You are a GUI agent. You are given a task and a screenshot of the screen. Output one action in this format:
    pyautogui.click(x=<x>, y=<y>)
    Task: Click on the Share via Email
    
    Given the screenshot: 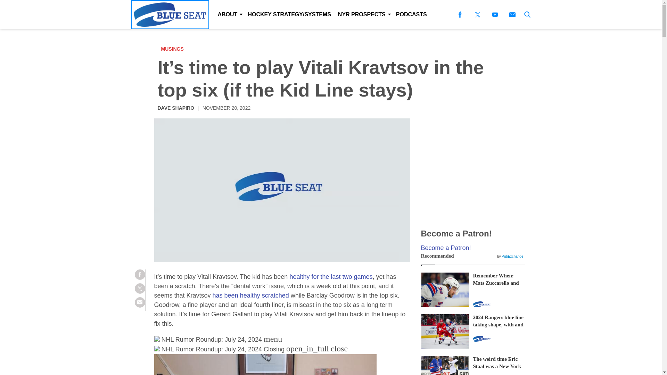 What is the action you would take?
    pyautogui.click(x=140, y=302)
    